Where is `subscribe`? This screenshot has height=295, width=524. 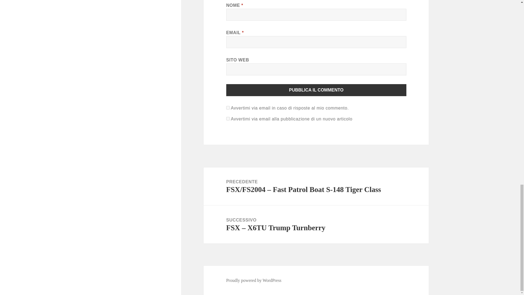 subscribe is located at coordinates (228, 119).